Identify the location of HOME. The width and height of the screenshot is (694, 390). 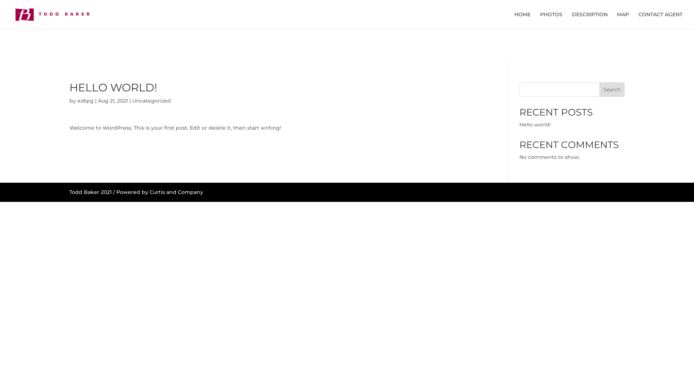
(523, 20).